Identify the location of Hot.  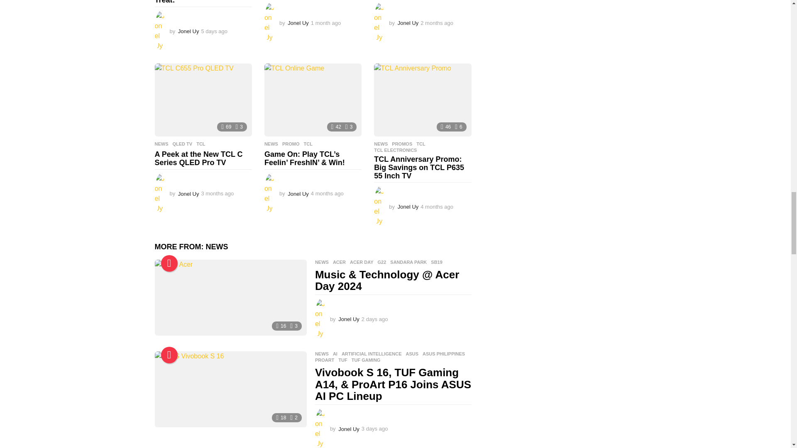
(169, 355).